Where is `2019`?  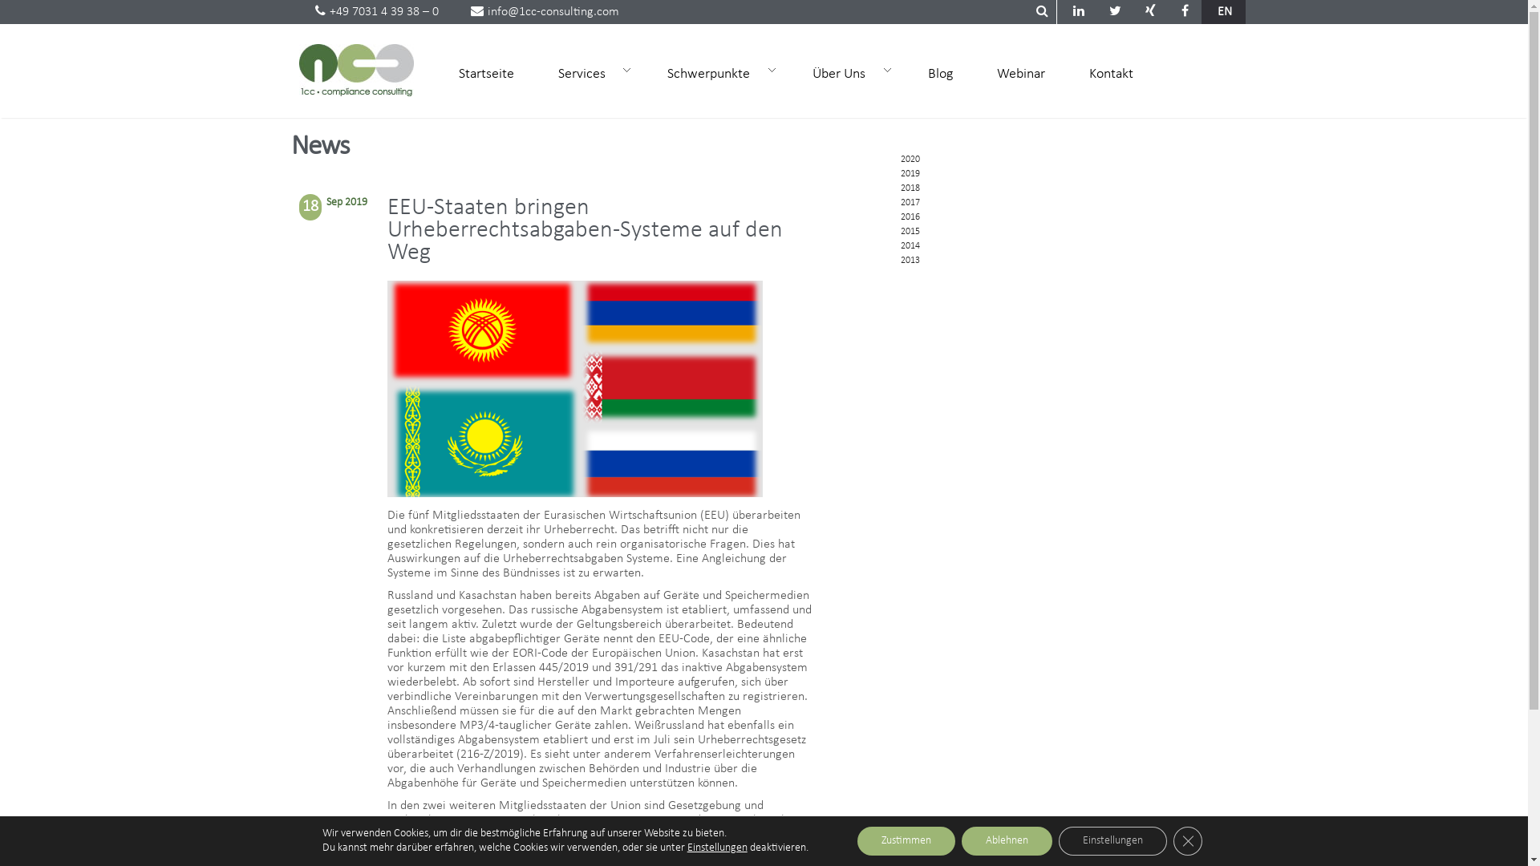
2019 is located at coordinates (910, 174).